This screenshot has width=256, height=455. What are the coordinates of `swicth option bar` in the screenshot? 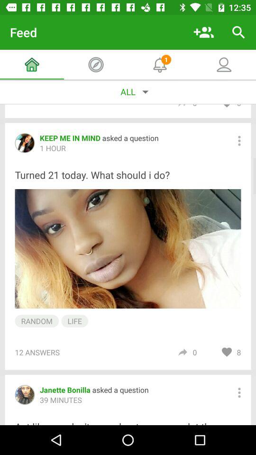 It's located at (239, 140).